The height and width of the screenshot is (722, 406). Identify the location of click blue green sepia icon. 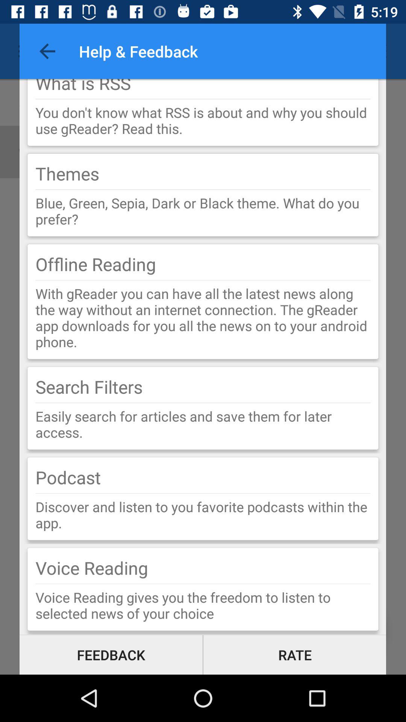
(203, 211).